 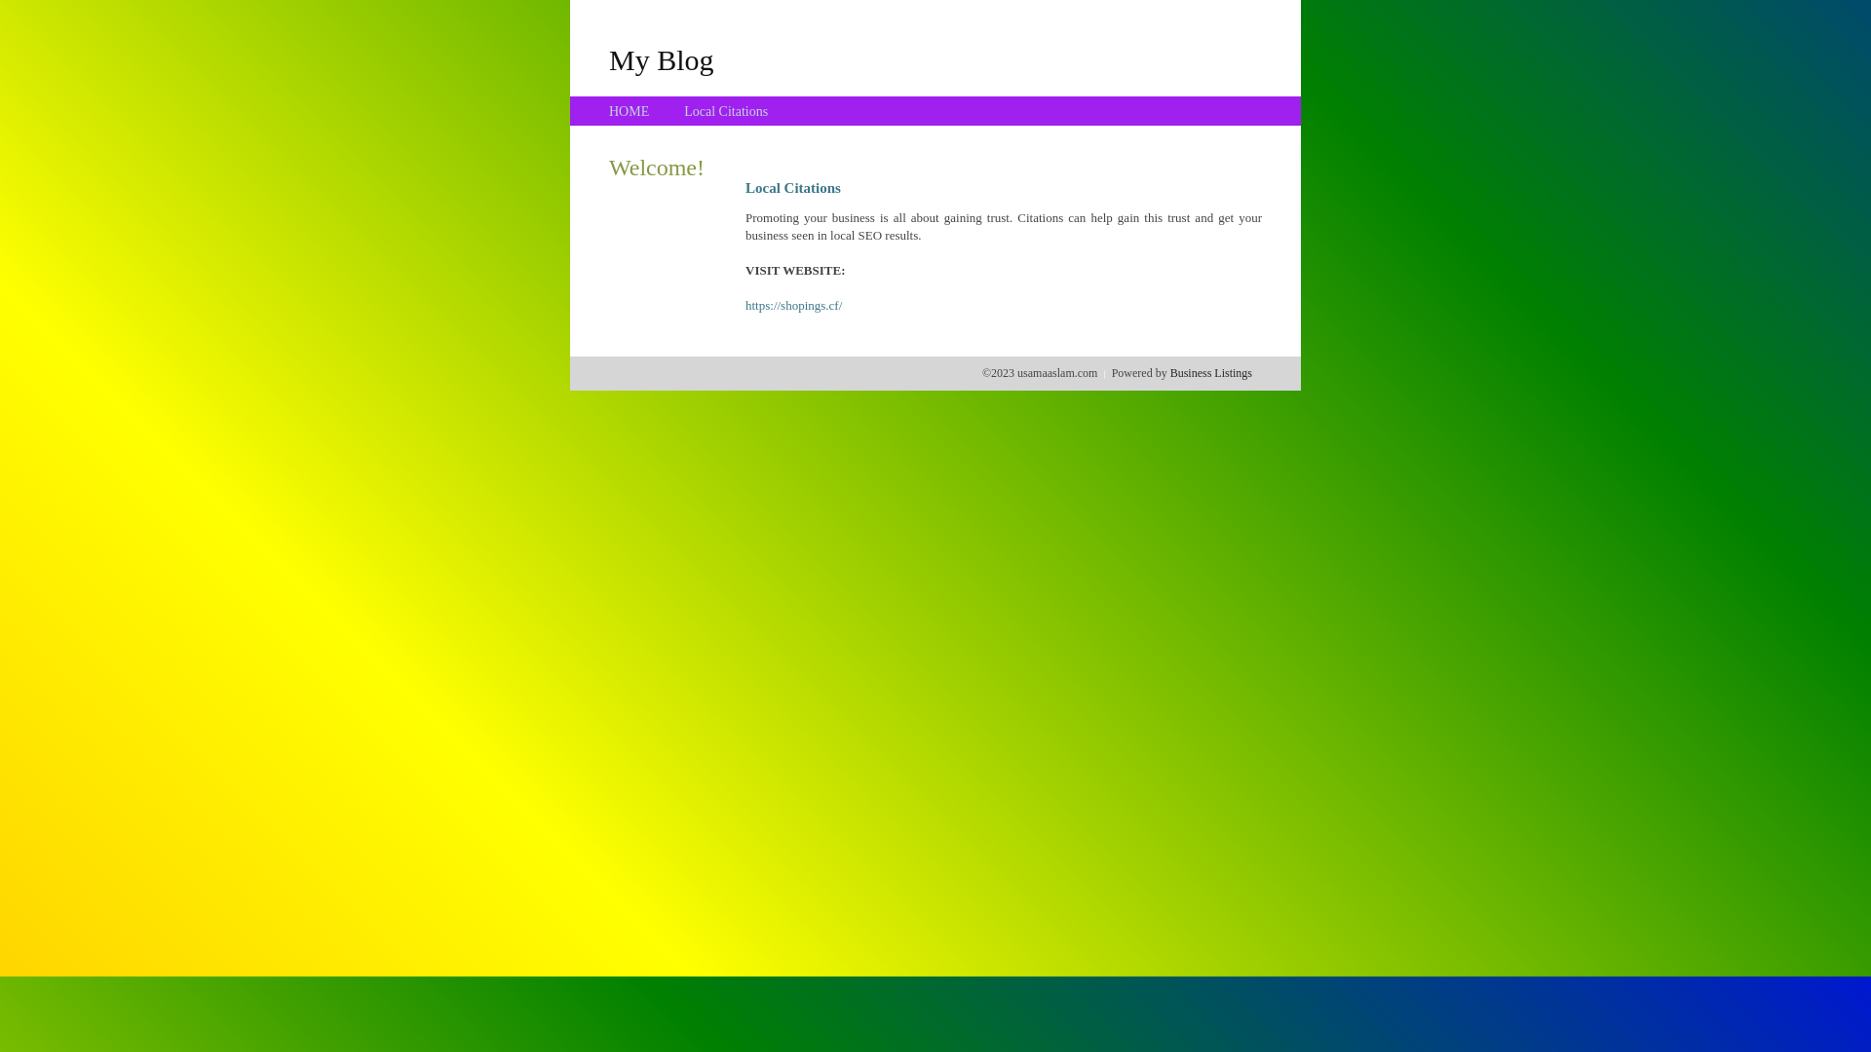 I want to click on My Blog, so click(x=662, y=59).